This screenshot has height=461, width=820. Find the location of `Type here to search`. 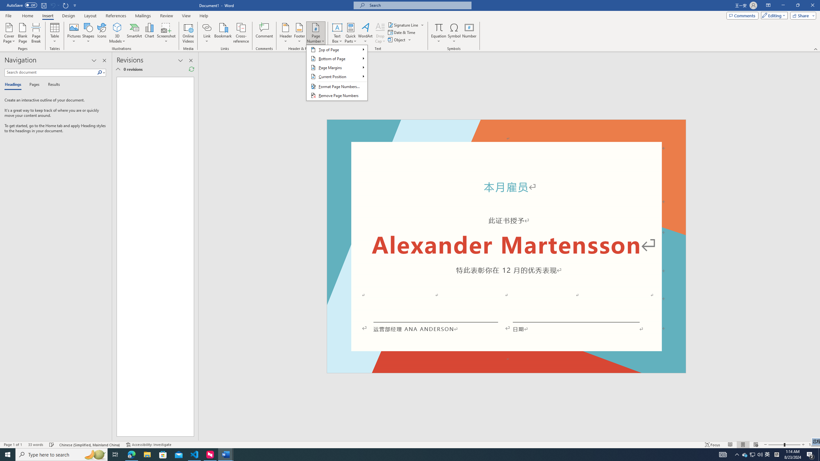

Type here to search is located at coordinates (286, 33).